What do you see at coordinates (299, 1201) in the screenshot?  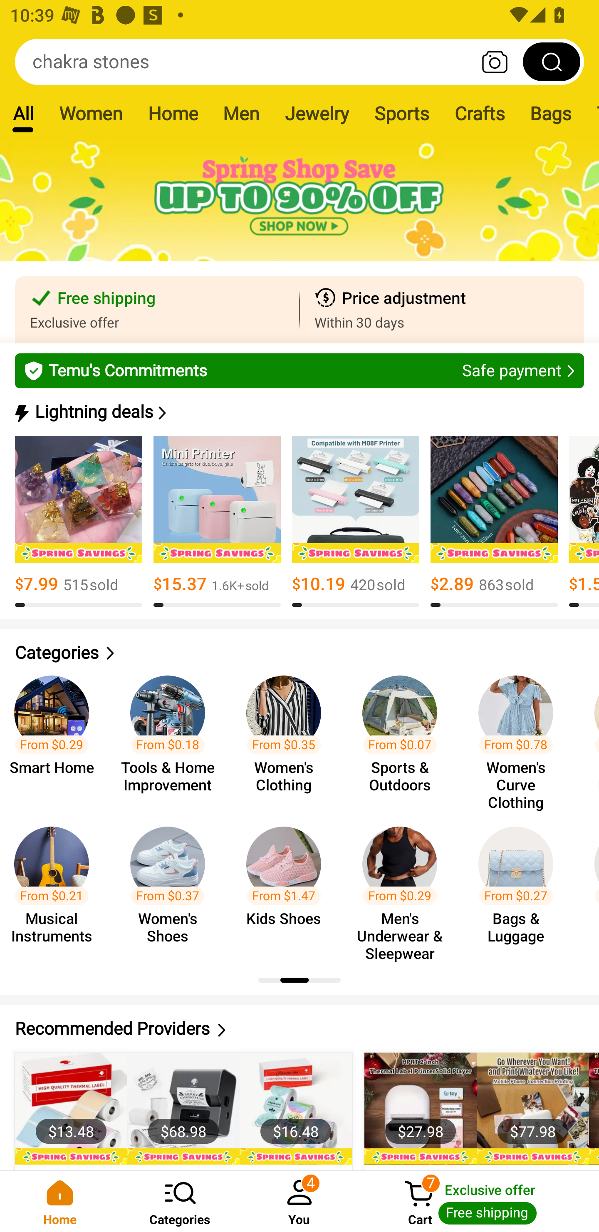 I see `You 4 You` at bounding box center [299, 1201].